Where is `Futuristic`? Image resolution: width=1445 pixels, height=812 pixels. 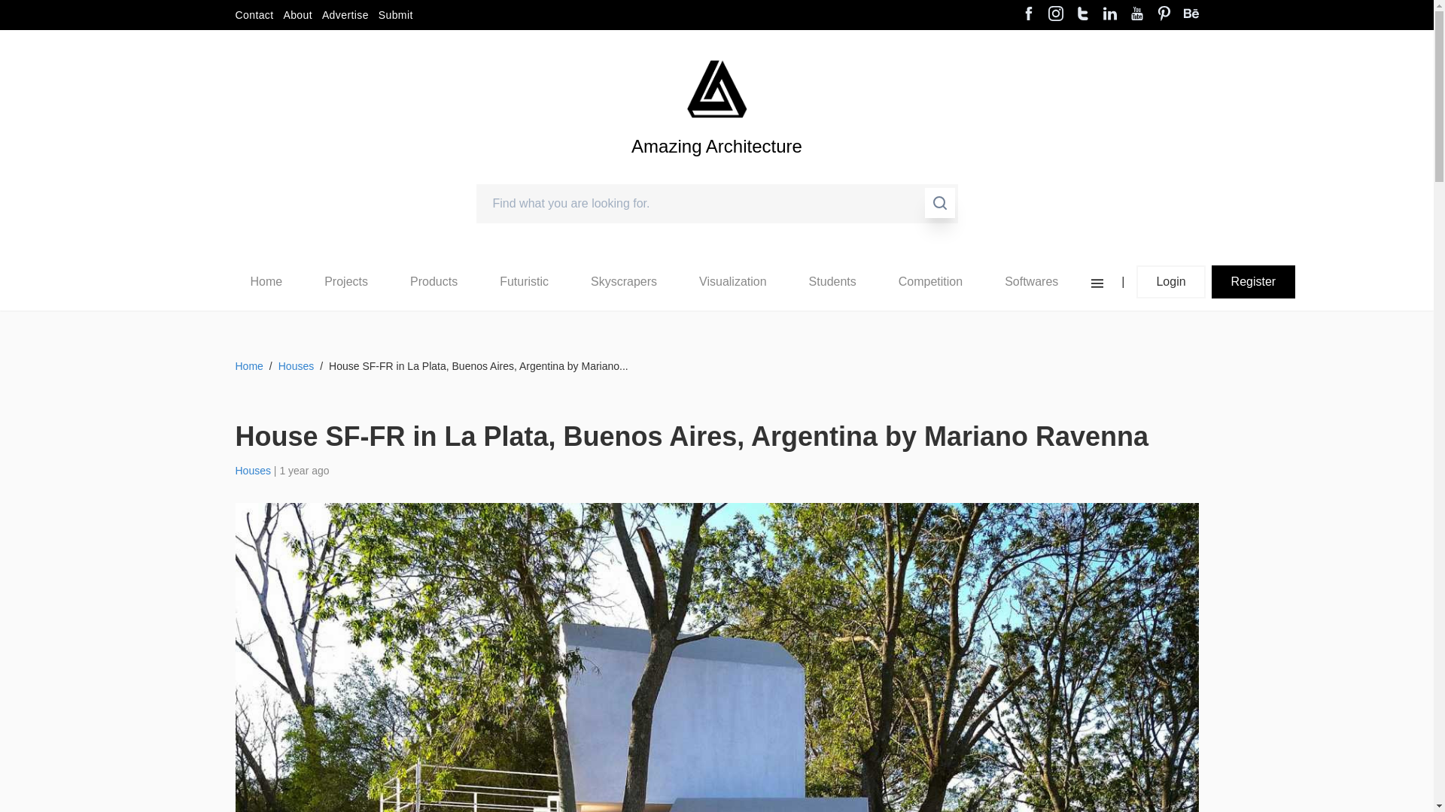
Futuristic is located at coordinates (524, 281).